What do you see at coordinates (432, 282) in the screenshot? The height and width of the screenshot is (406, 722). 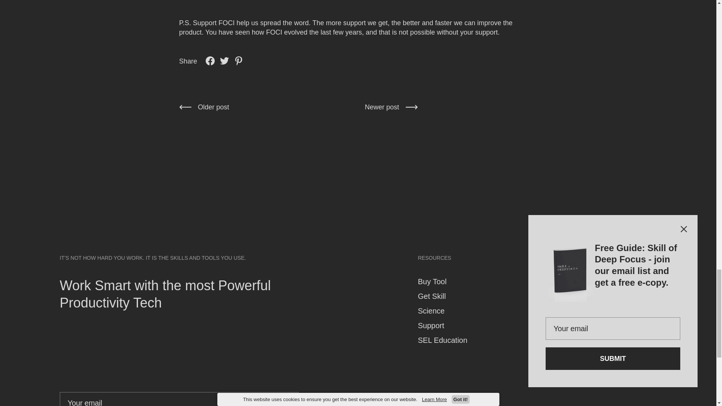 I see `Buy Tool` at bounding box center [432, 282].